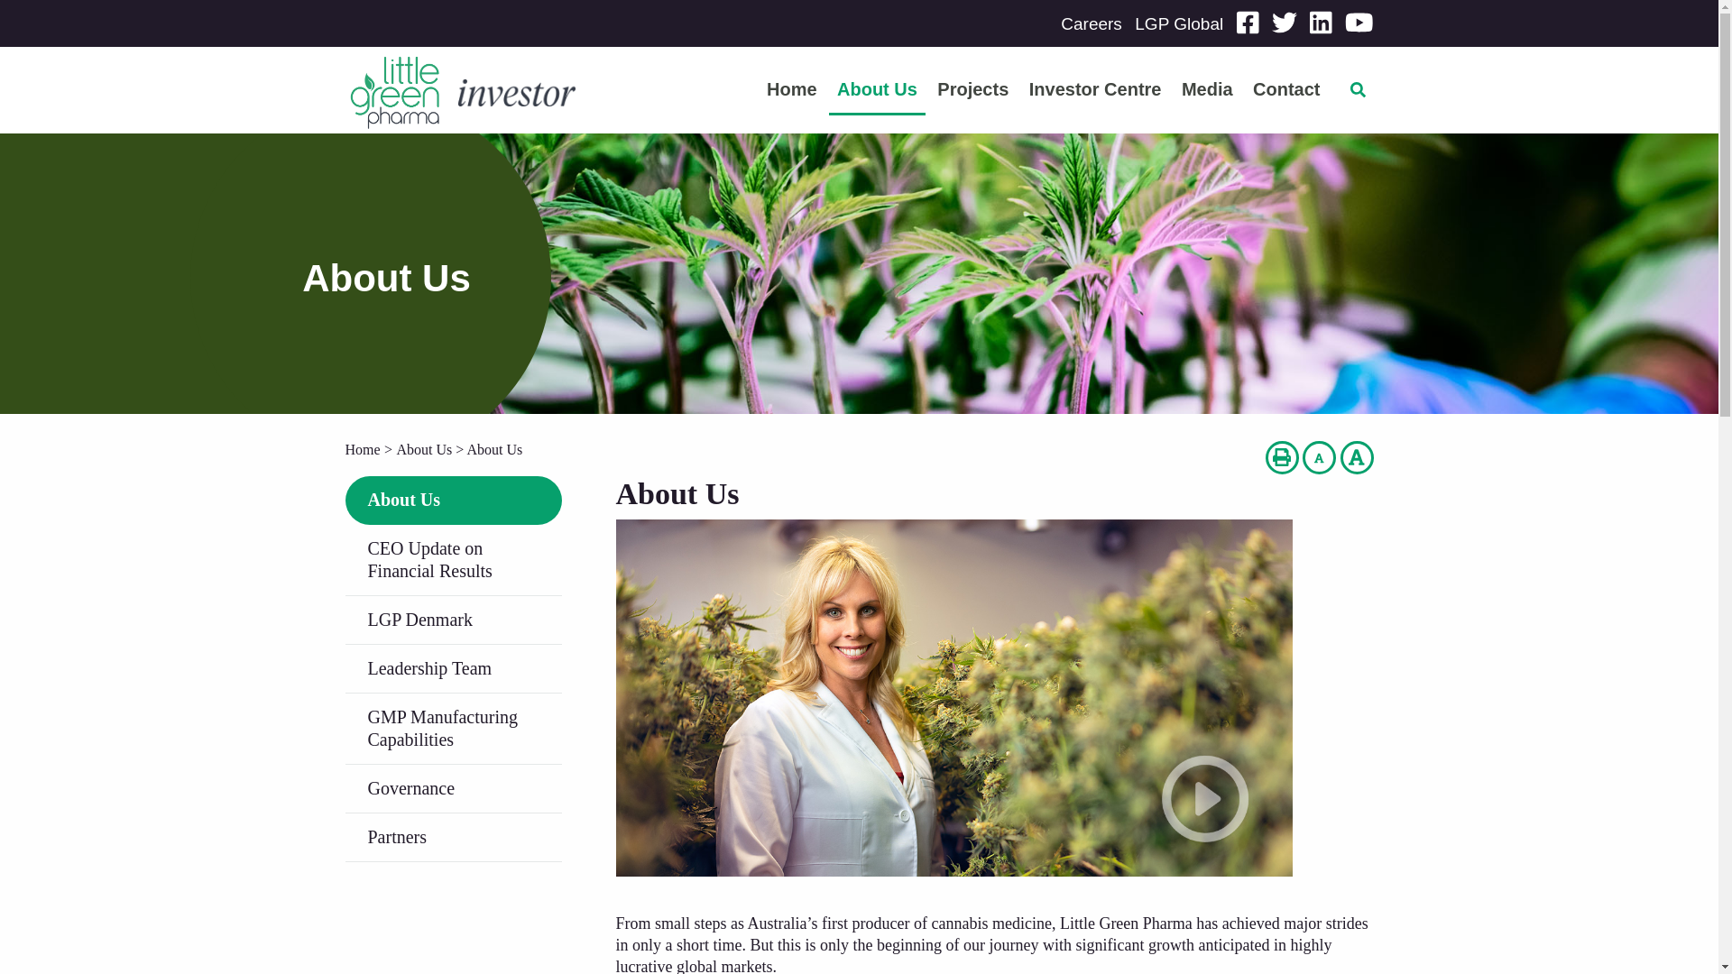  Describe the element at coordinates (1319, 457) in the screenshot. I see `Font Smaller` at that location.